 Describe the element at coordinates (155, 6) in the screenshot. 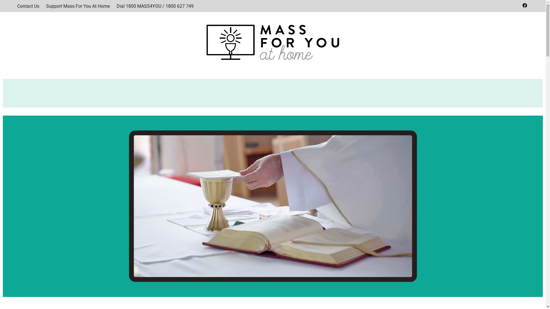

I see `Dial 1800 MASS4YOU / 1800 627 749` at that location.